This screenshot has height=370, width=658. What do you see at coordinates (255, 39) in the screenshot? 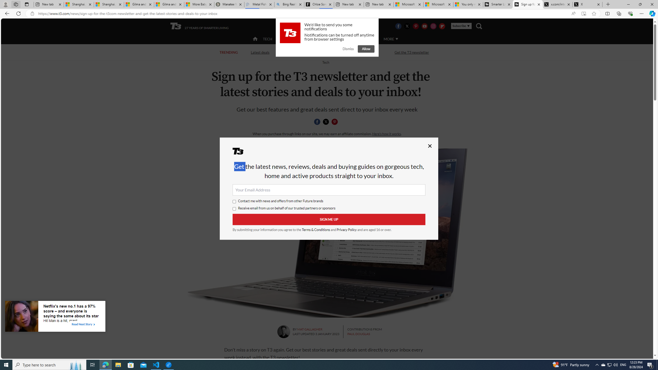
I see `home` at bounding box center [255, 39].